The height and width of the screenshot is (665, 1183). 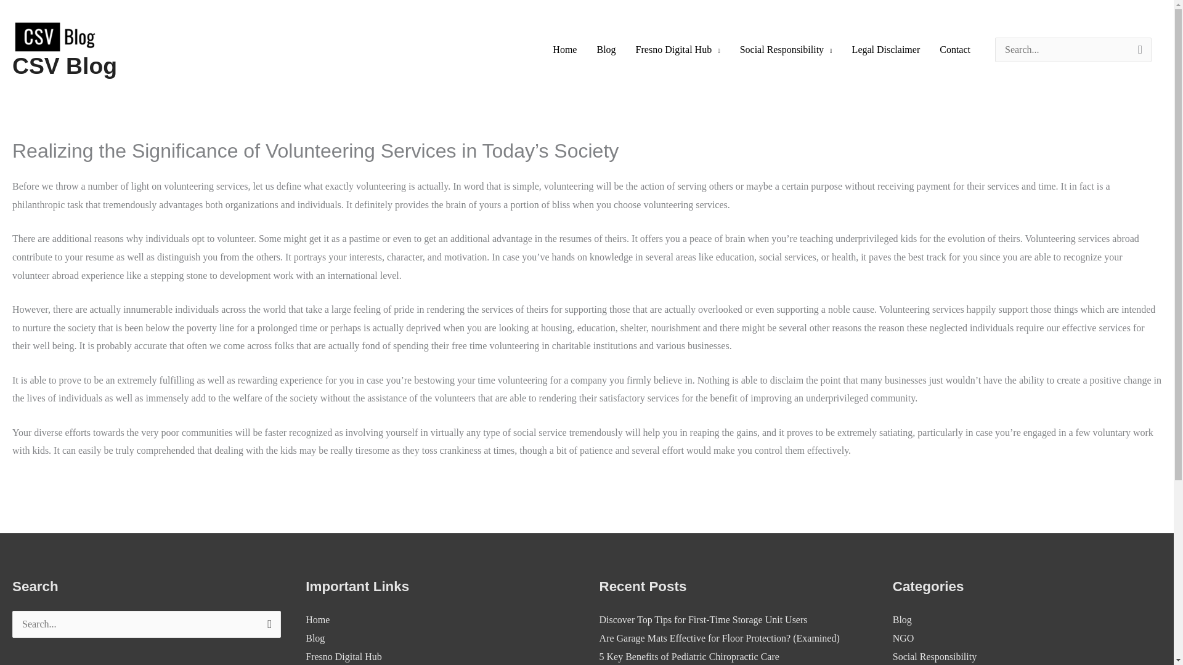 What do you see at coordinates (935, 656) in the screenshot?
I see `Social Responsibility` at bounding box center [935, 656].